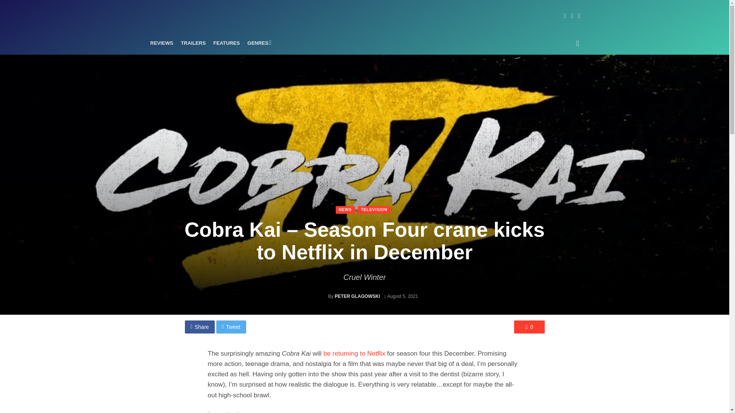 The height and width of the screenshot is (413, 735). What do you see at coordinates (199, 327) in the screenshot?
I see `Share` at bounding box center [199, 327].